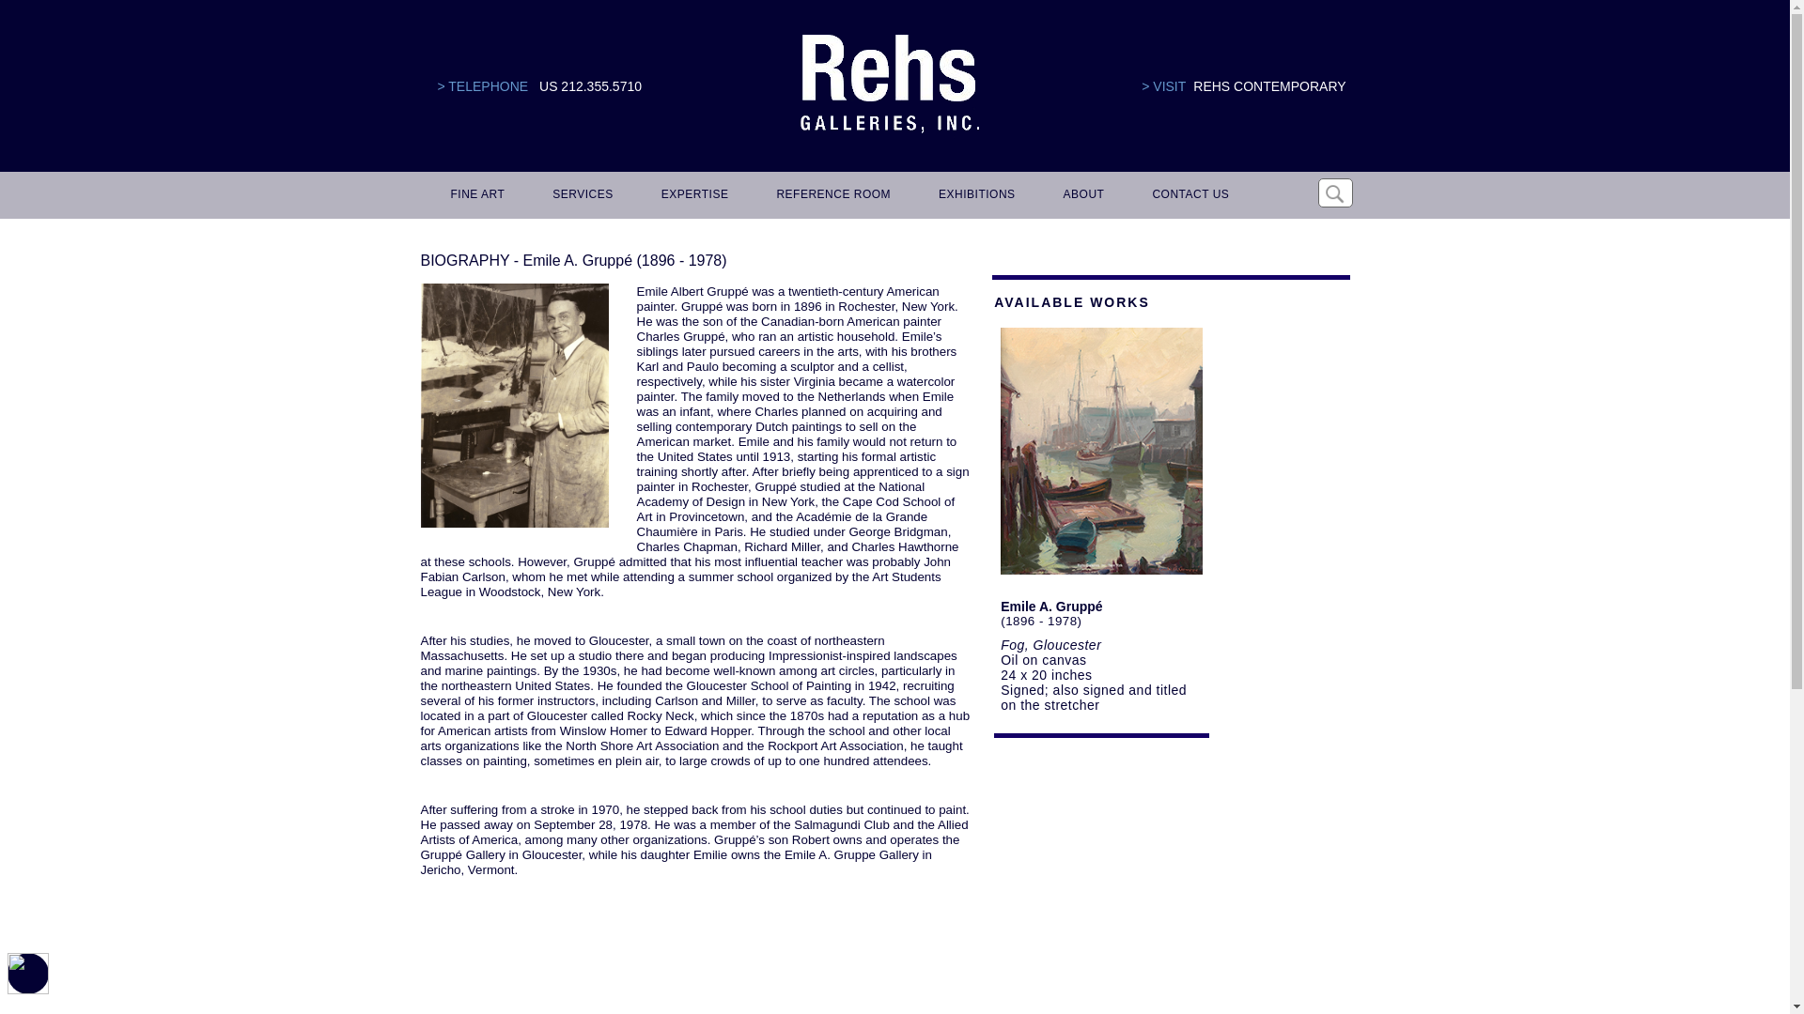 The height and width of the screenshot is (1014, 1804). What do you see at coordinates (1187, 195) in the screenshot?
I see `CONTACT US` at bounding box center [1187, 195].